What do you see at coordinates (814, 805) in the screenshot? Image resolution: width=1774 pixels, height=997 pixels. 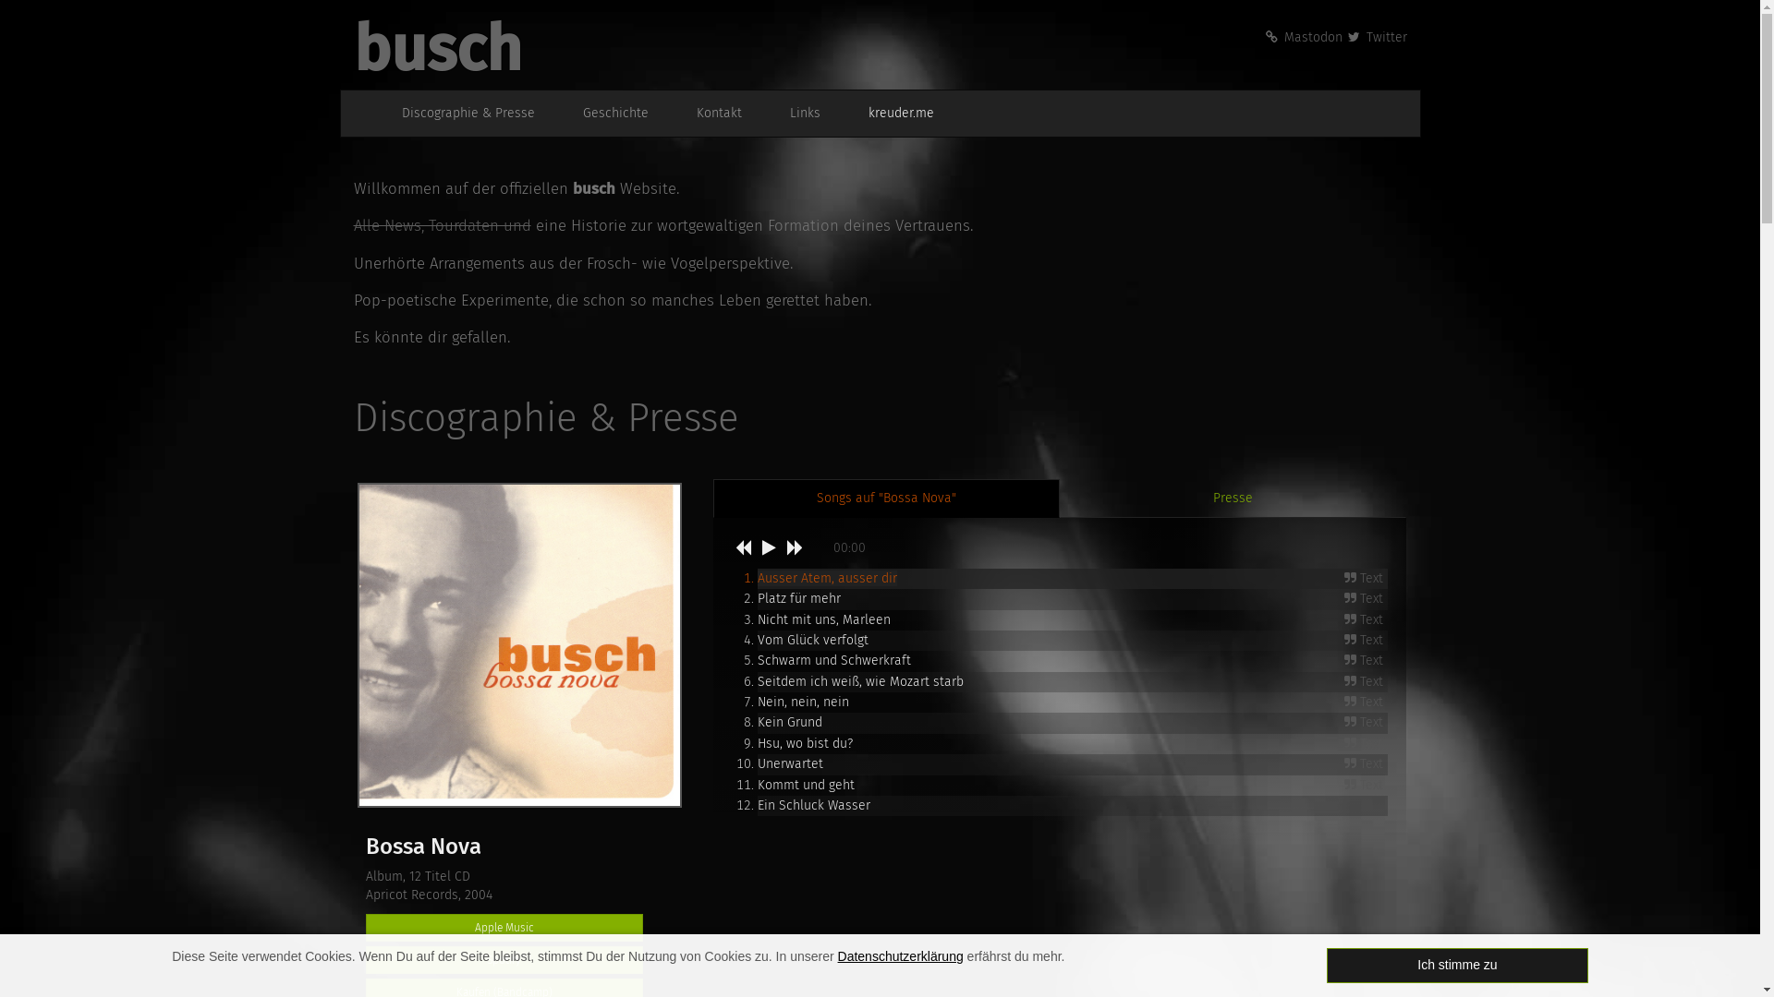 I see `Ein Schluck Wasser` at bounding box center [814, 805].